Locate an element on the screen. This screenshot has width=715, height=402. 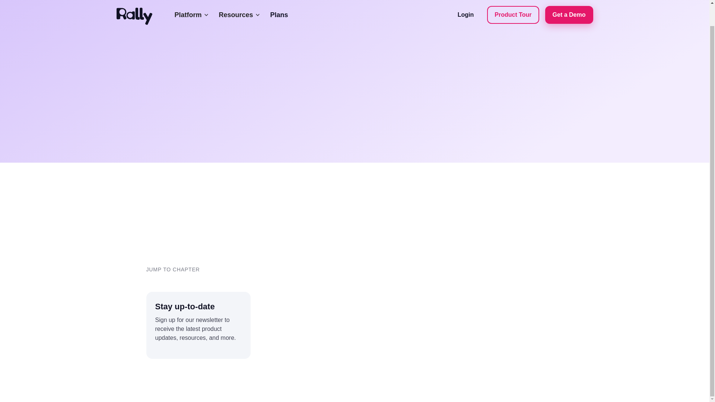
Get a Demo is located at coordinates (569, 1).